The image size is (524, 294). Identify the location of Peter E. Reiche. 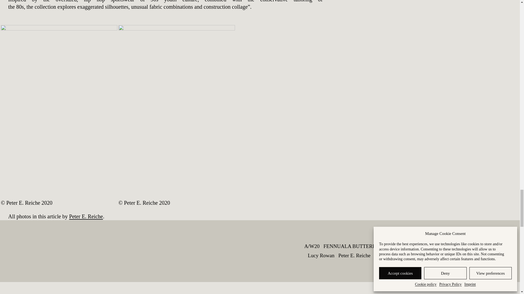
(86, 216).